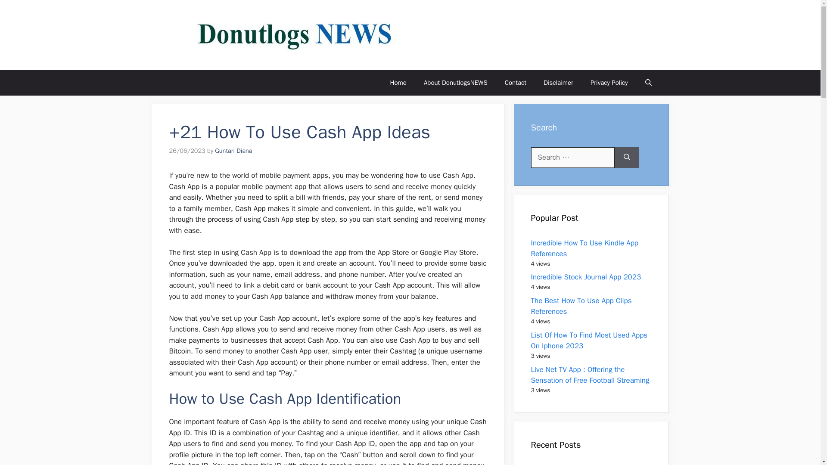 The width and height of the screenshot is (827, 465). I want to click on View all posts by Guntari Diana, so click(233, 151).